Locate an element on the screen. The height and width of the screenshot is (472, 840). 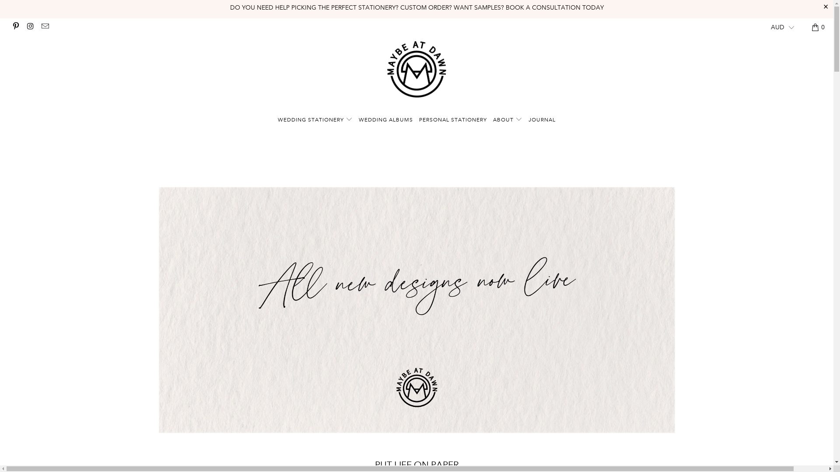
PERSONAL STATIONERY is located at coordinates (453, 121).